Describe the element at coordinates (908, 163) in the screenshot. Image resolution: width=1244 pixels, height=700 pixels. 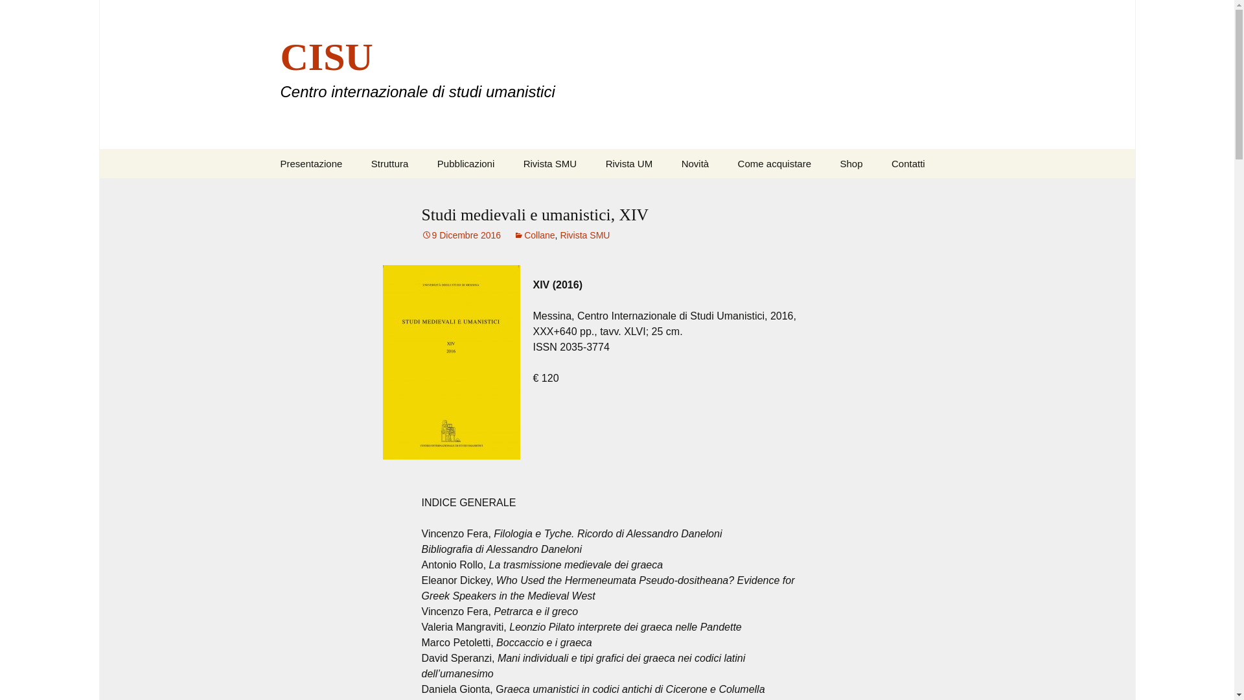
I see `Codice etico` at that location.